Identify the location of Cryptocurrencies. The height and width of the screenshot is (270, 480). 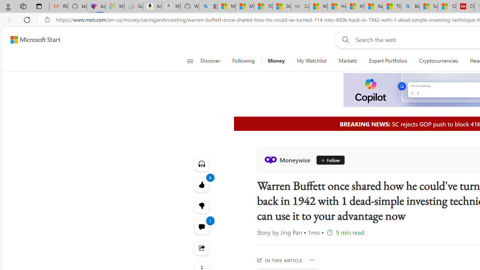
(438, 61).